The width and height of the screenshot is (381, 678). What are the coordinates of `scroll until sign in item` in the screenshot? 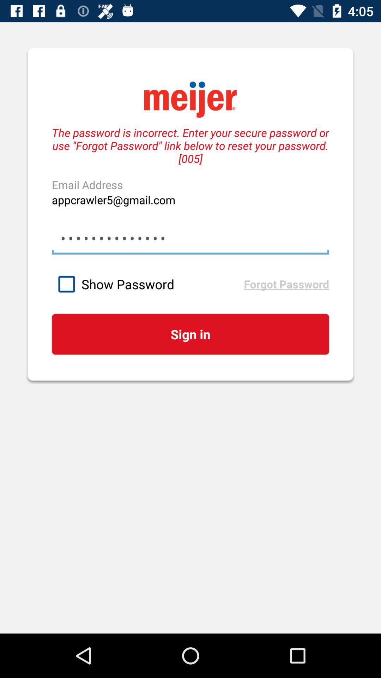 It's located at (190, 334).